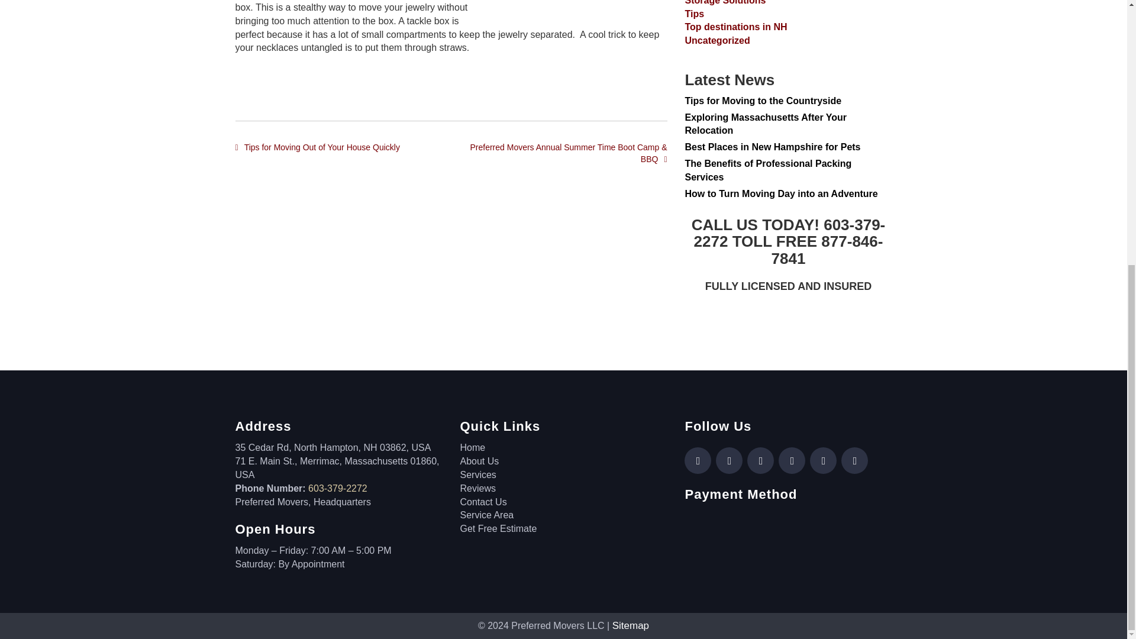 The image size is (1136, 639). What do you see at coordinates (788, 41) in the screenshot?
I see `Uncategorized` at bounding box center [788, 41].